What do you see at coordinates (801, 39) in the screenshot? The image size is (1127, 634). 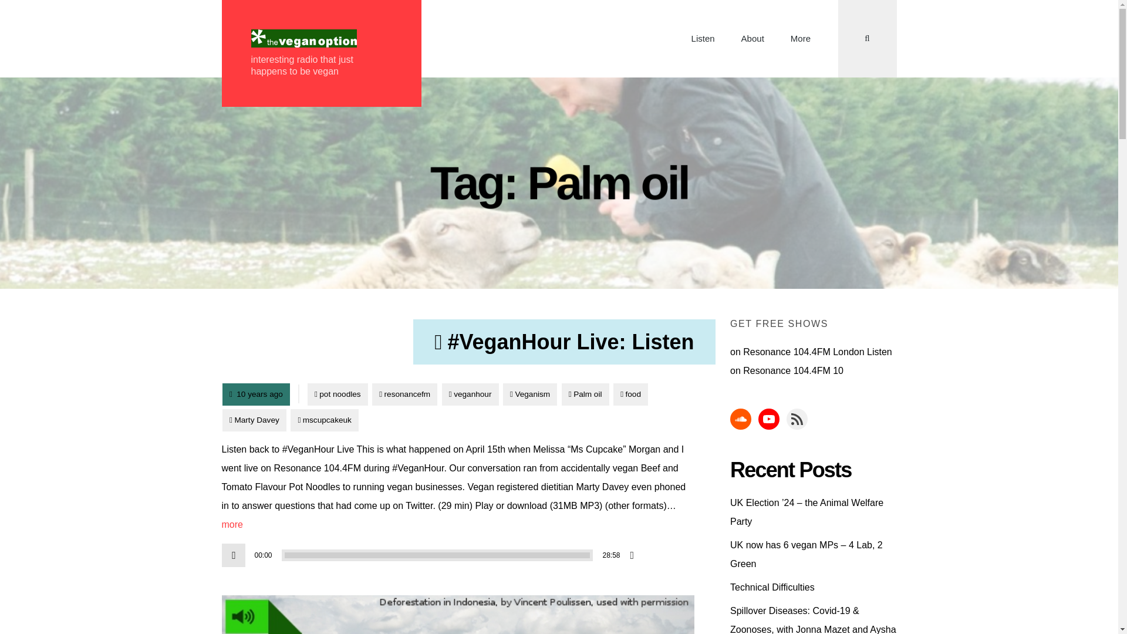 I see `More` at bounding box center [801, 39].